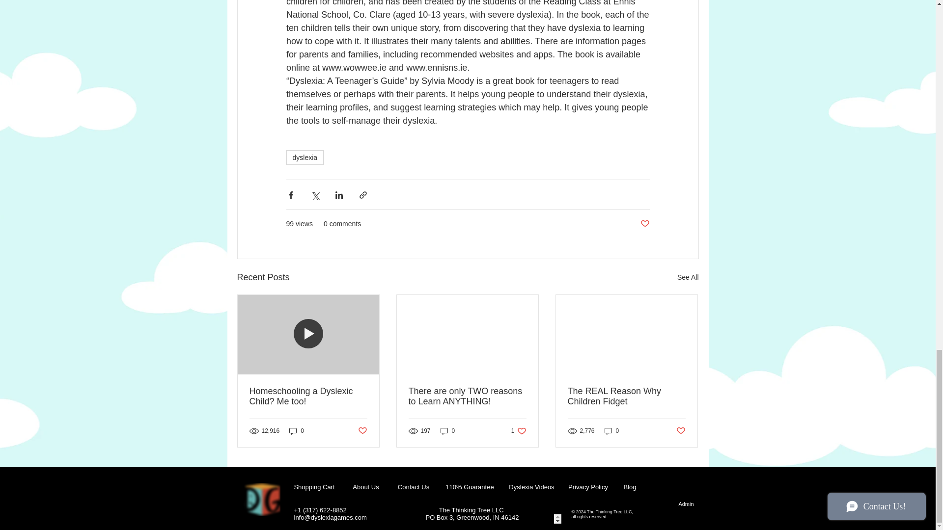 This screenshot has height=530, width=943. I want to click on Contact Us, so click(414, 487).